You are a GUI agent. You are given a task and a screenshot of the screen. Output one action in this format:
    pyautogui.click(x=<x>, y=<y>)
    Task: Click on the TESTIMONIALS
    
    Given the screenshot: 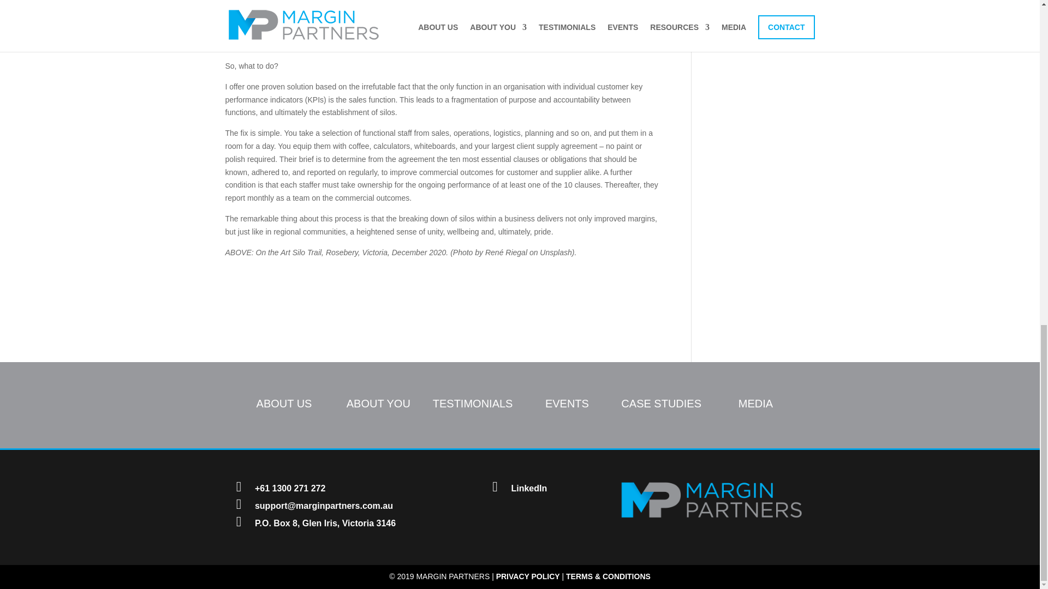 What is the action you would take?
    pyautogui.click(x=473, y=404)
    